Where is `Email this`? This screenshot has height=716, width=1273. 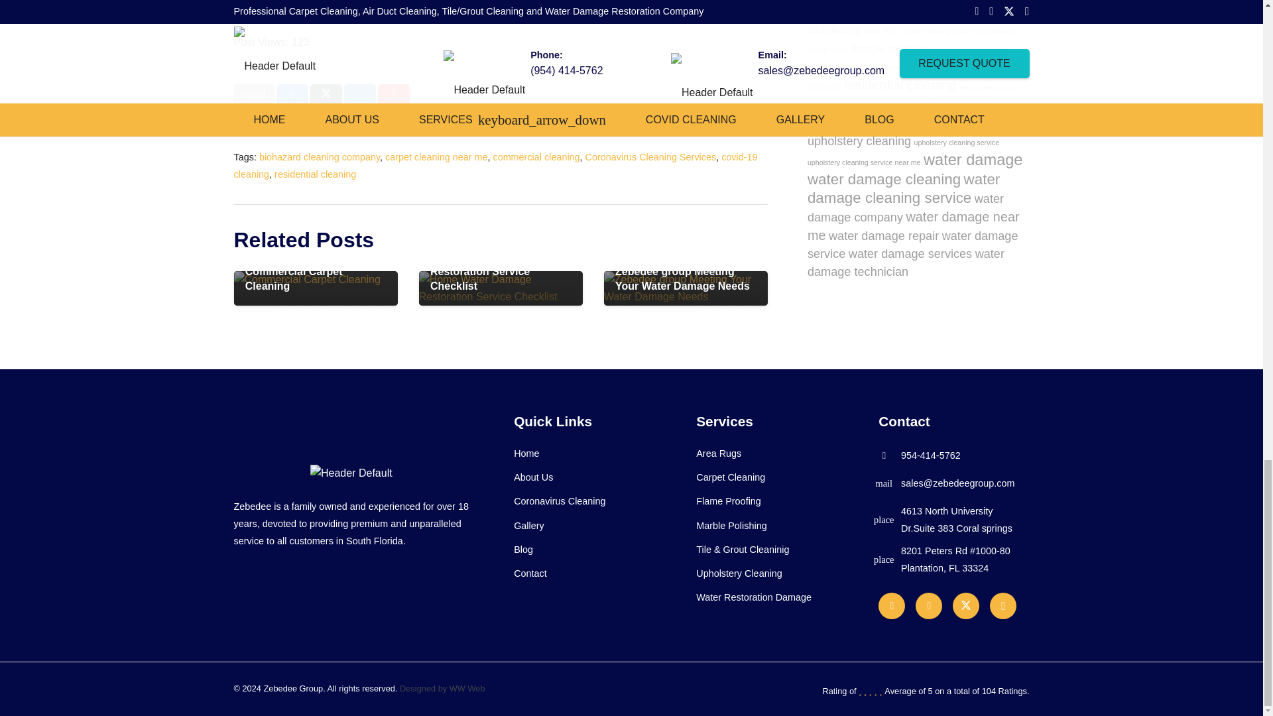 Email this is located at coordinates (253, 94).